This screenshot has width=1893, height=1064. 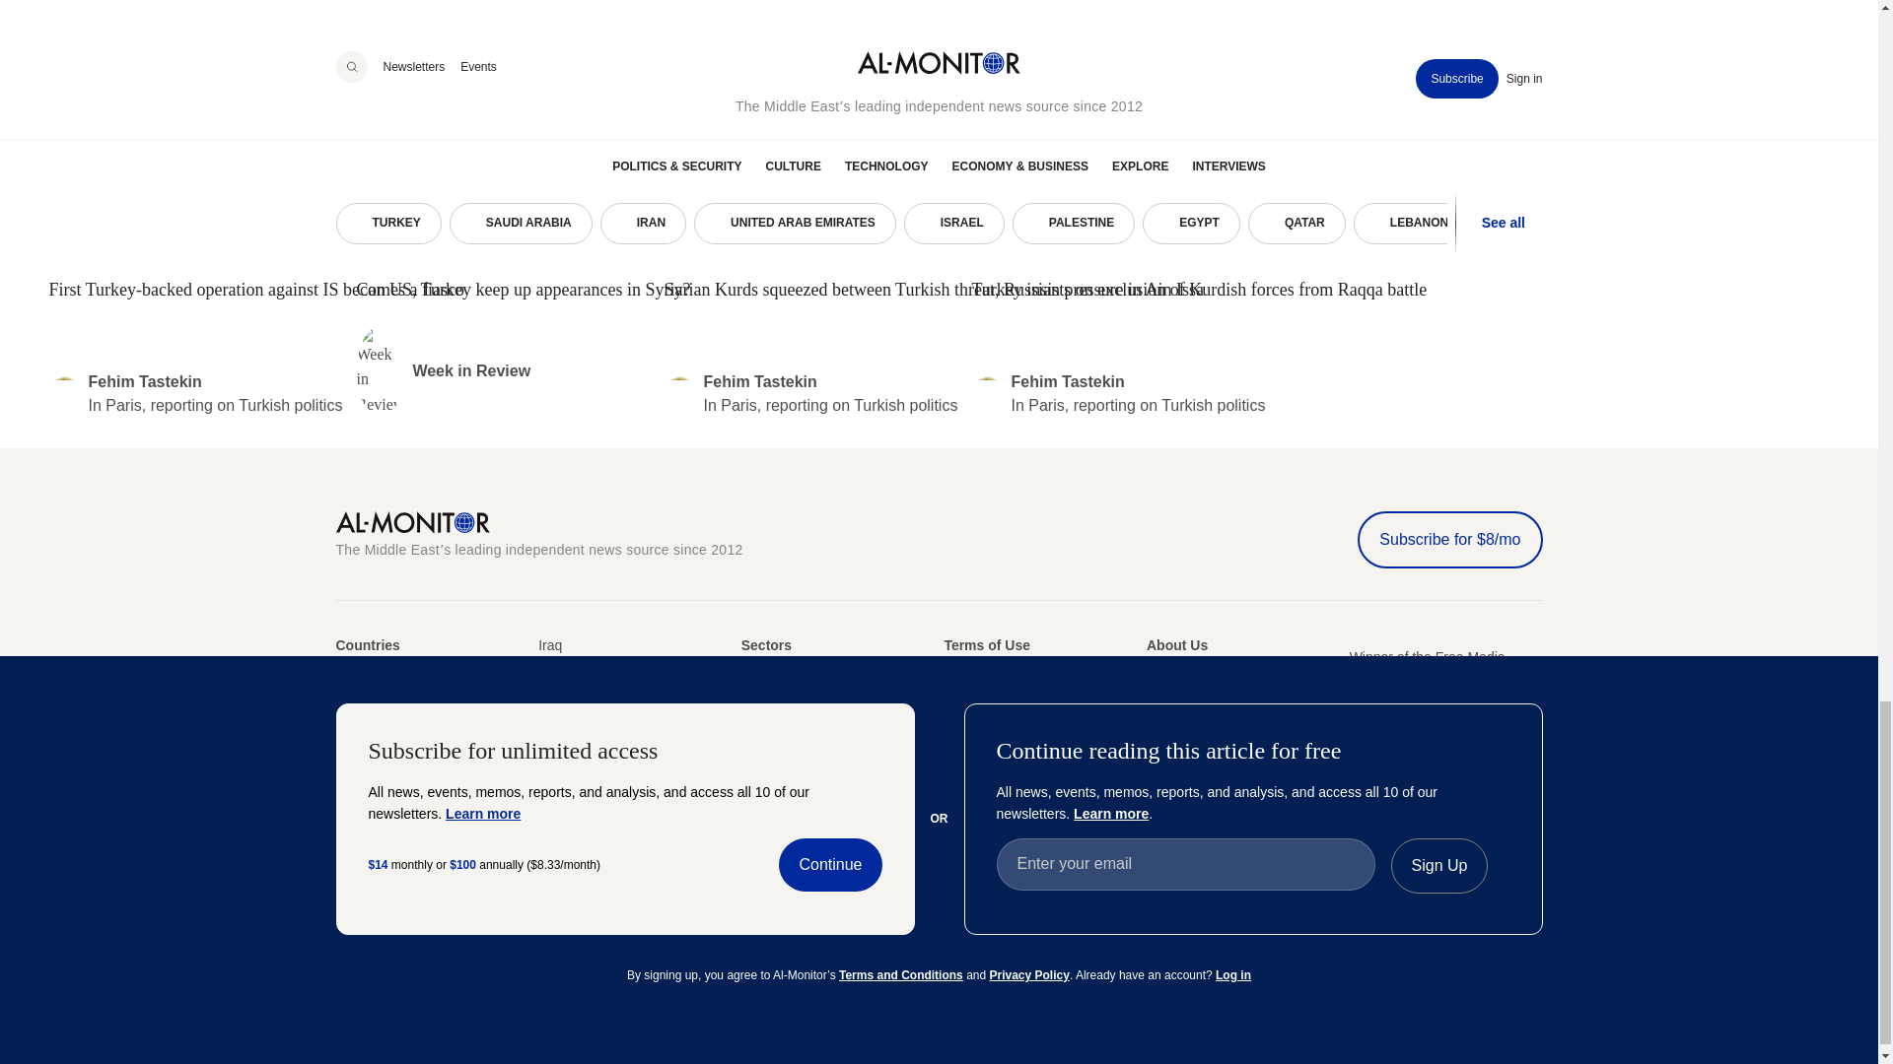 What do you see at coordinates (349, 745) in the screenshot?
I see `United Arab Amirates` at bounding box center [349, 745].